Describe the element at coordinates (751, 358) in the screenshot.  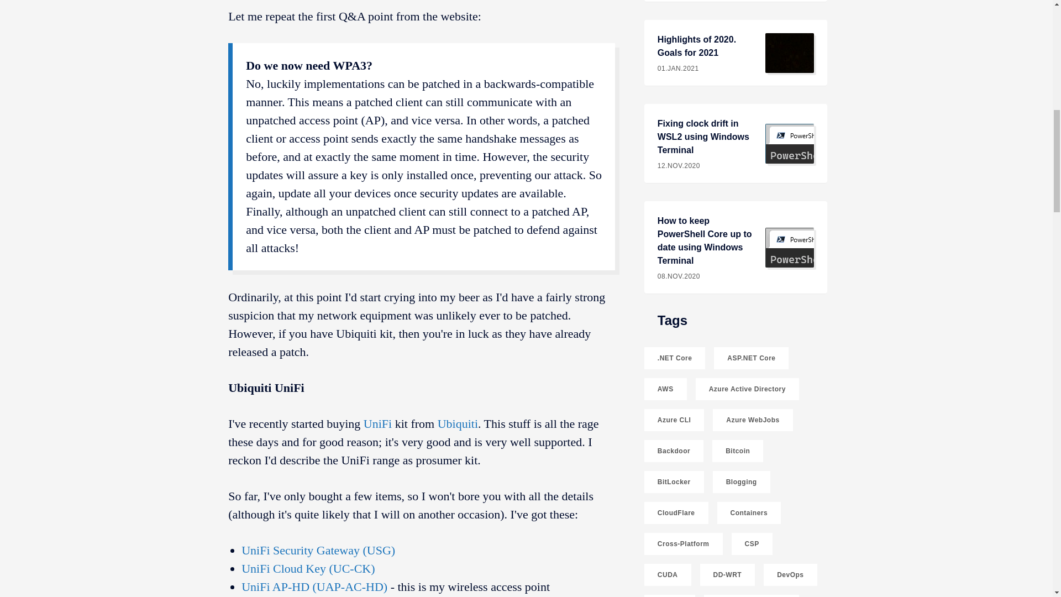
I see `ASP.NET Core` at that location.